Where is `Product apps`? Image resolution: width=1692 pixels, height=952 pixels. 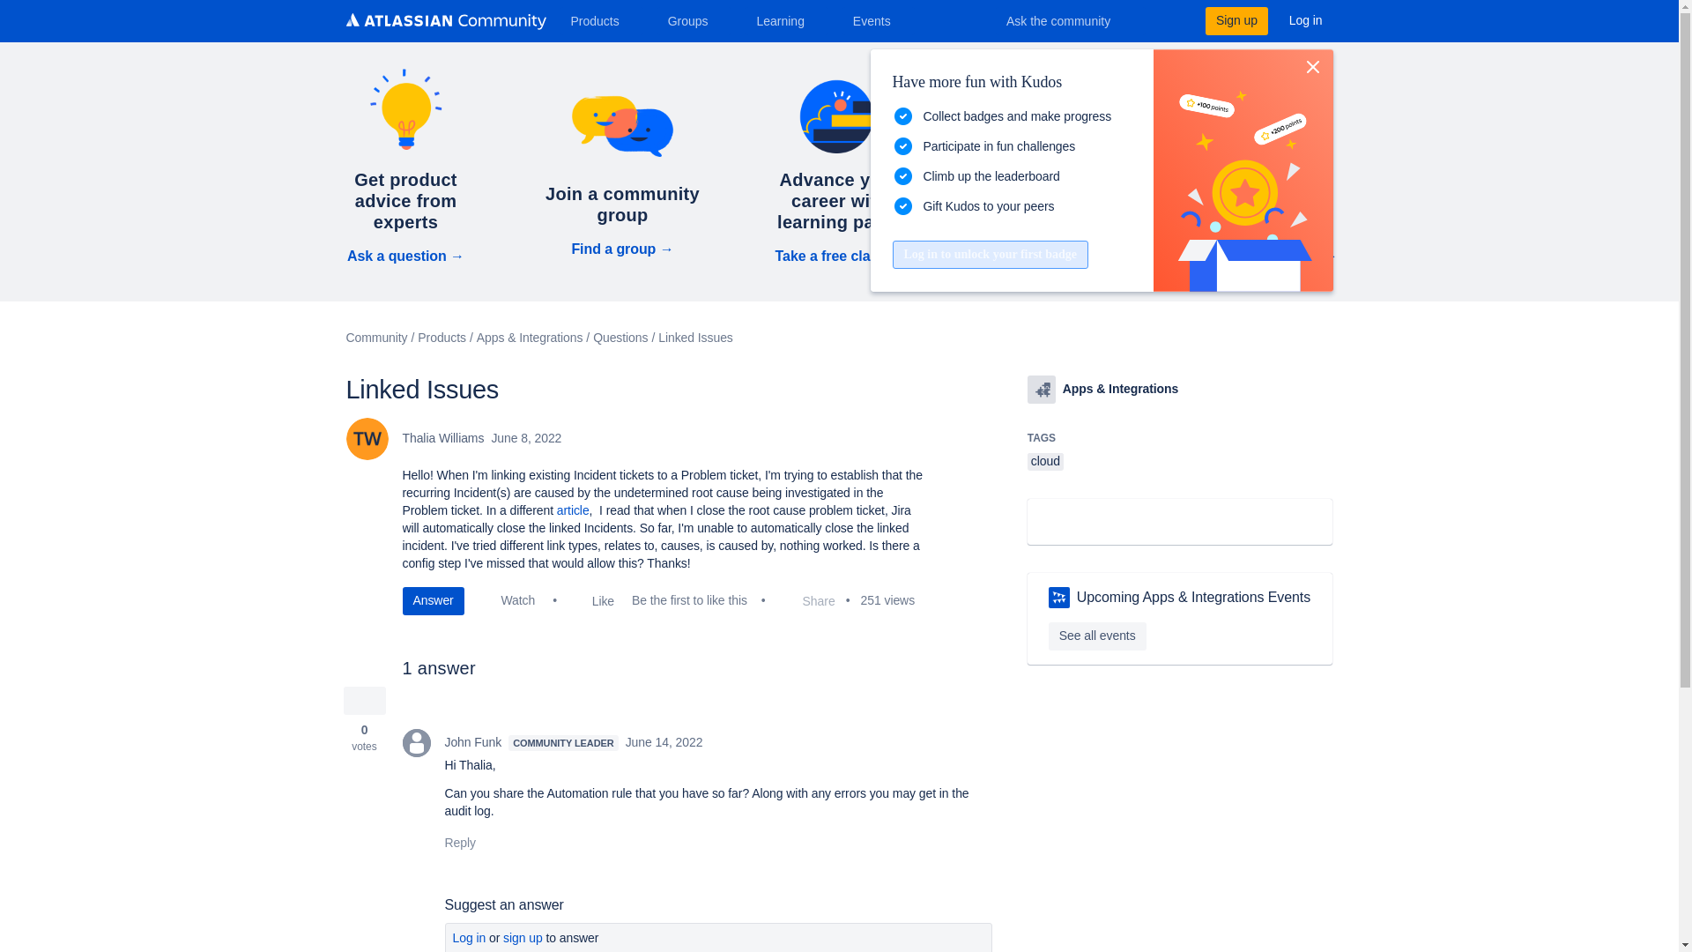 Product apps is located at coordinates (1042, 389).